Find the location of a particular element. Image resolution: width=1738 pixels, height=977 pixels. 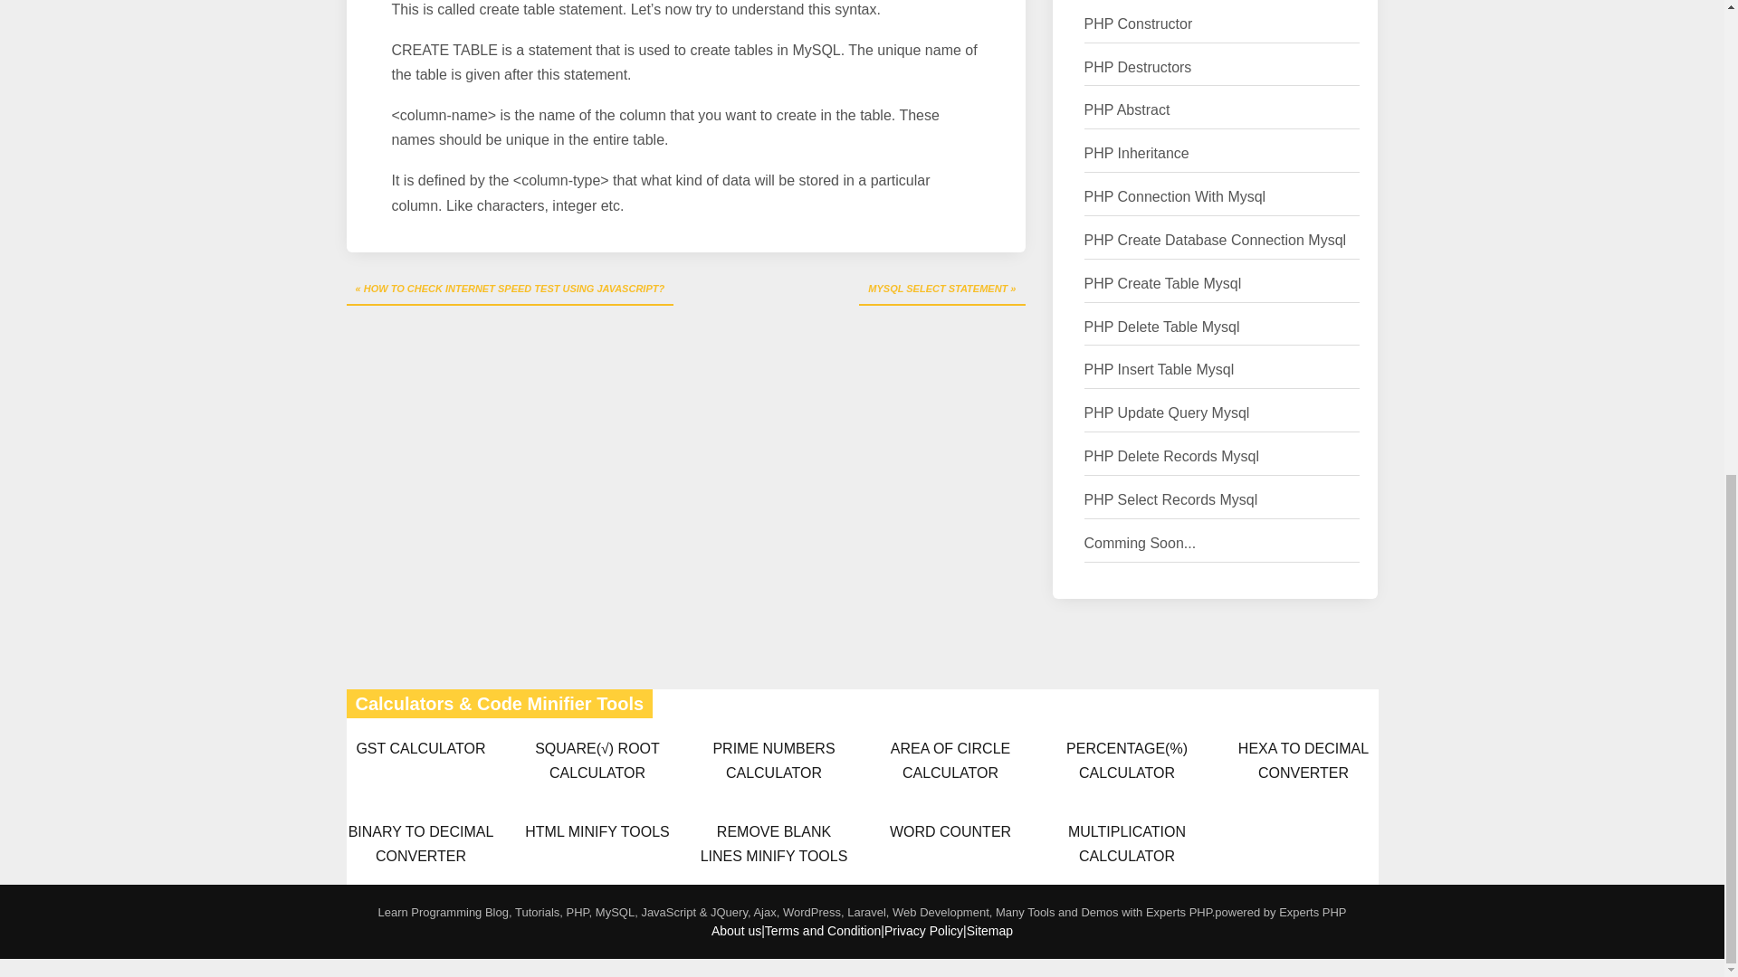

PHP Destructors is located at coordinates (1139, 67).